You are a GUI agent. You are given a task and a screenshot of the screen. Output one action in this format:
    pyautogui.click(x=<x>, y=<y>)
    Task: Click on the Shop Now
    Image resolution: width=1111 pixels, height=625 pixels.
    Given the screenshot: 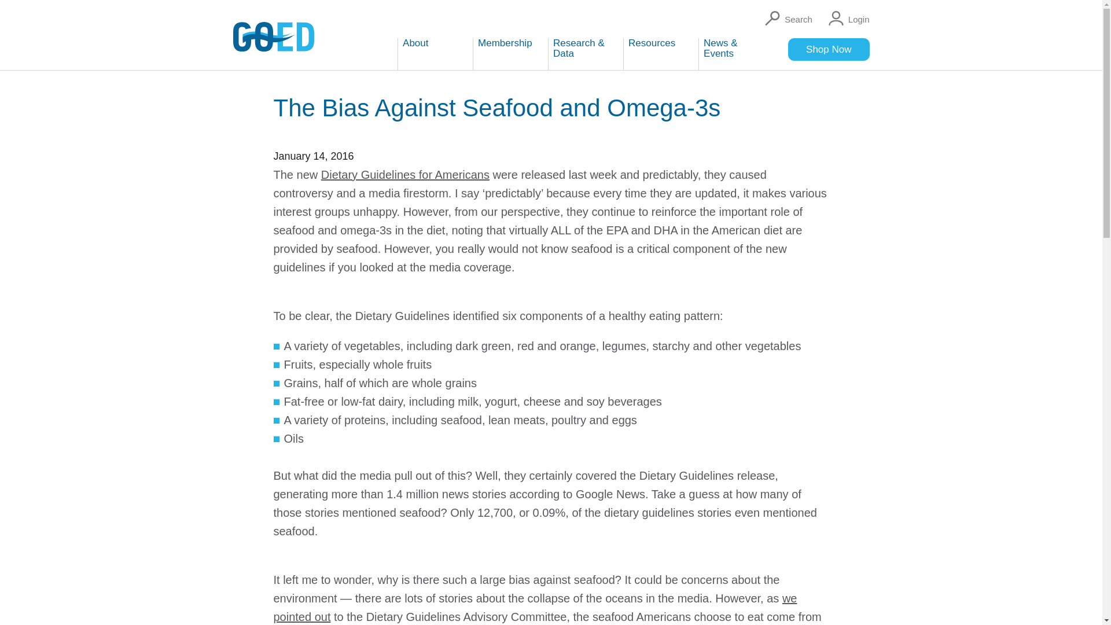 What is the action you would take?
    pyautogui.click(x=828, y=49)
    